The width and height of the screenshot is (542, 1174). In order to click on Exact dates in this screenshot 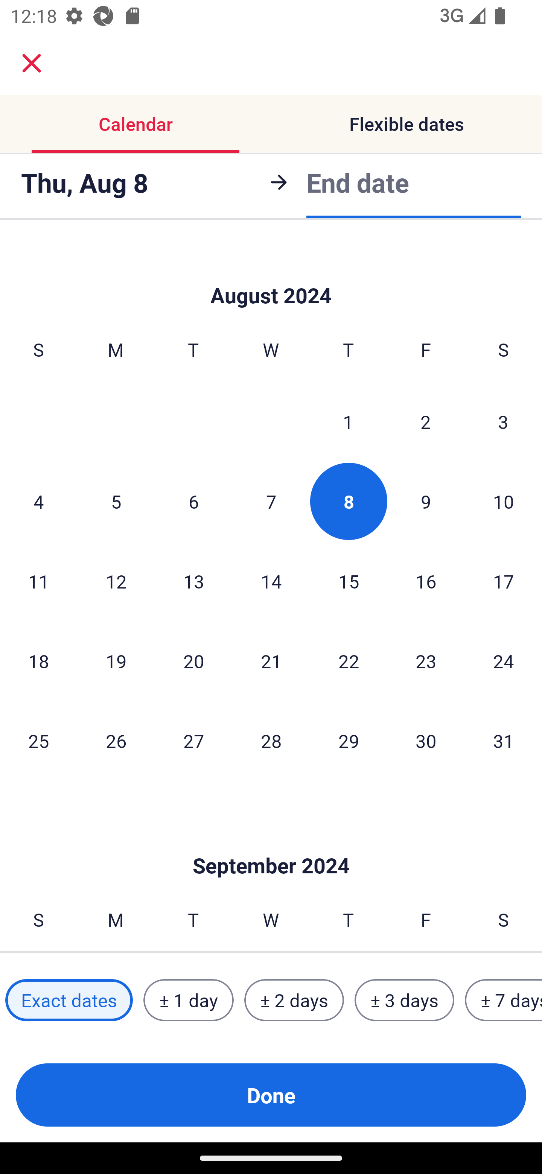, I will do `click(69, 1000)`.